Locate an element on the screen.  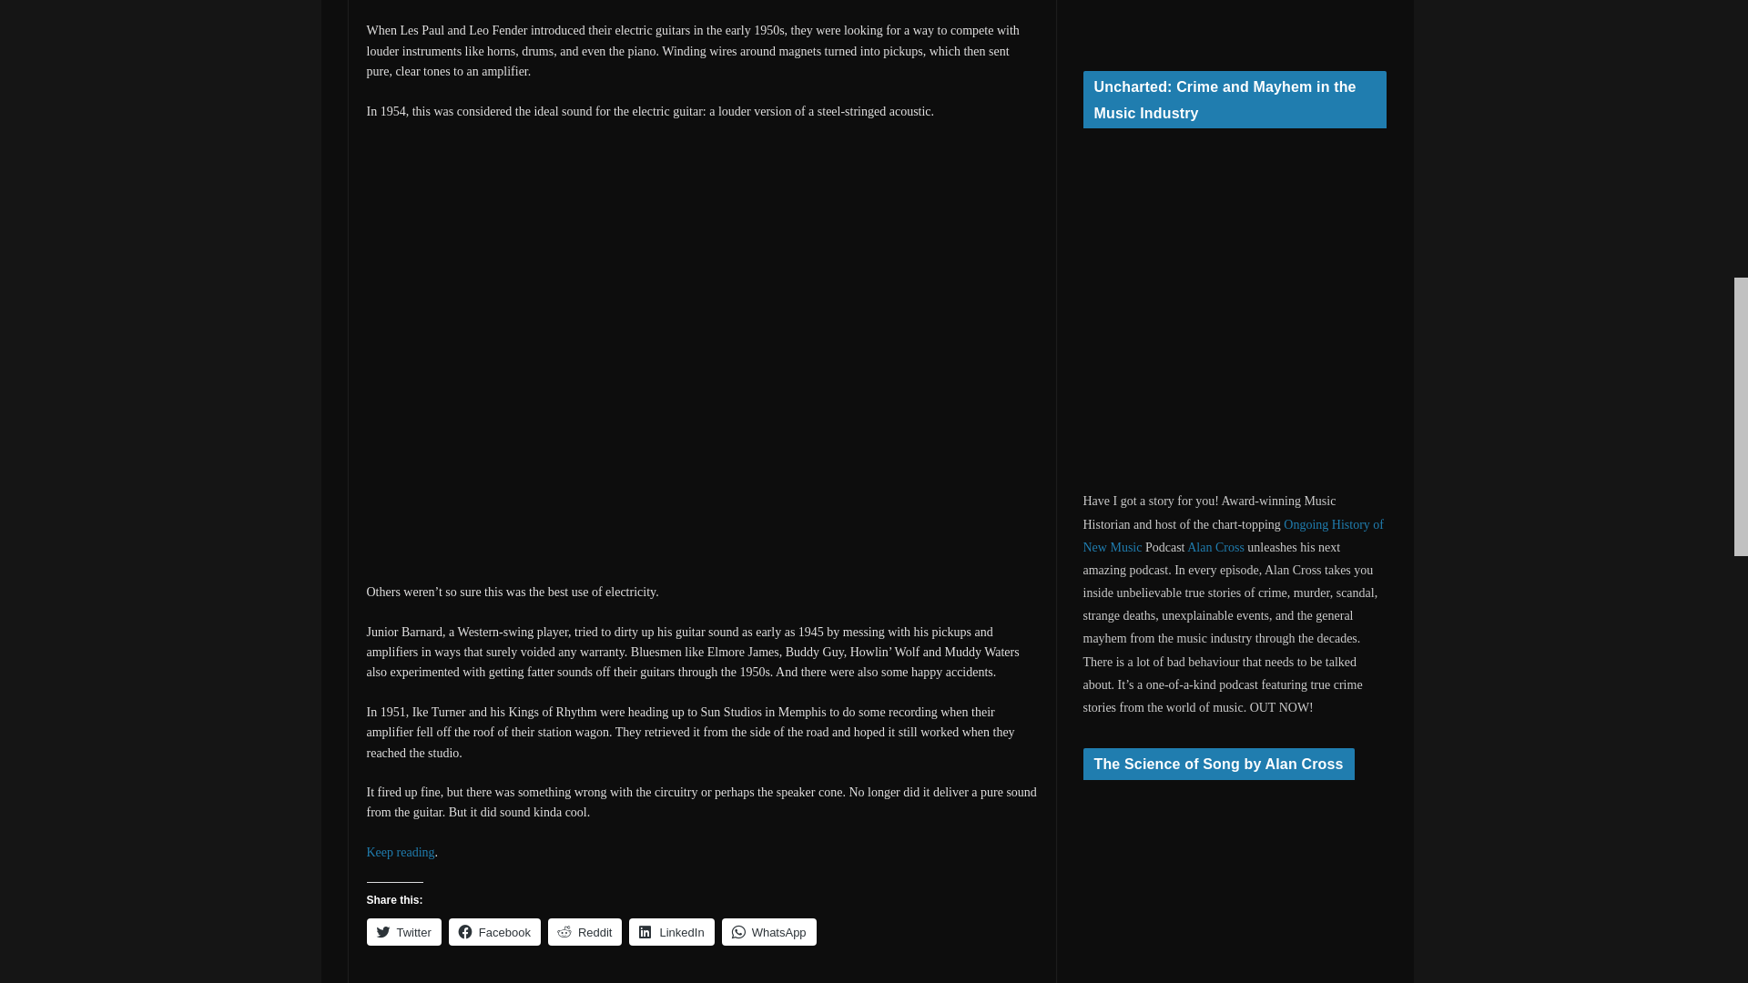
Click to share on Twitter is located at coordinates (402, 931).